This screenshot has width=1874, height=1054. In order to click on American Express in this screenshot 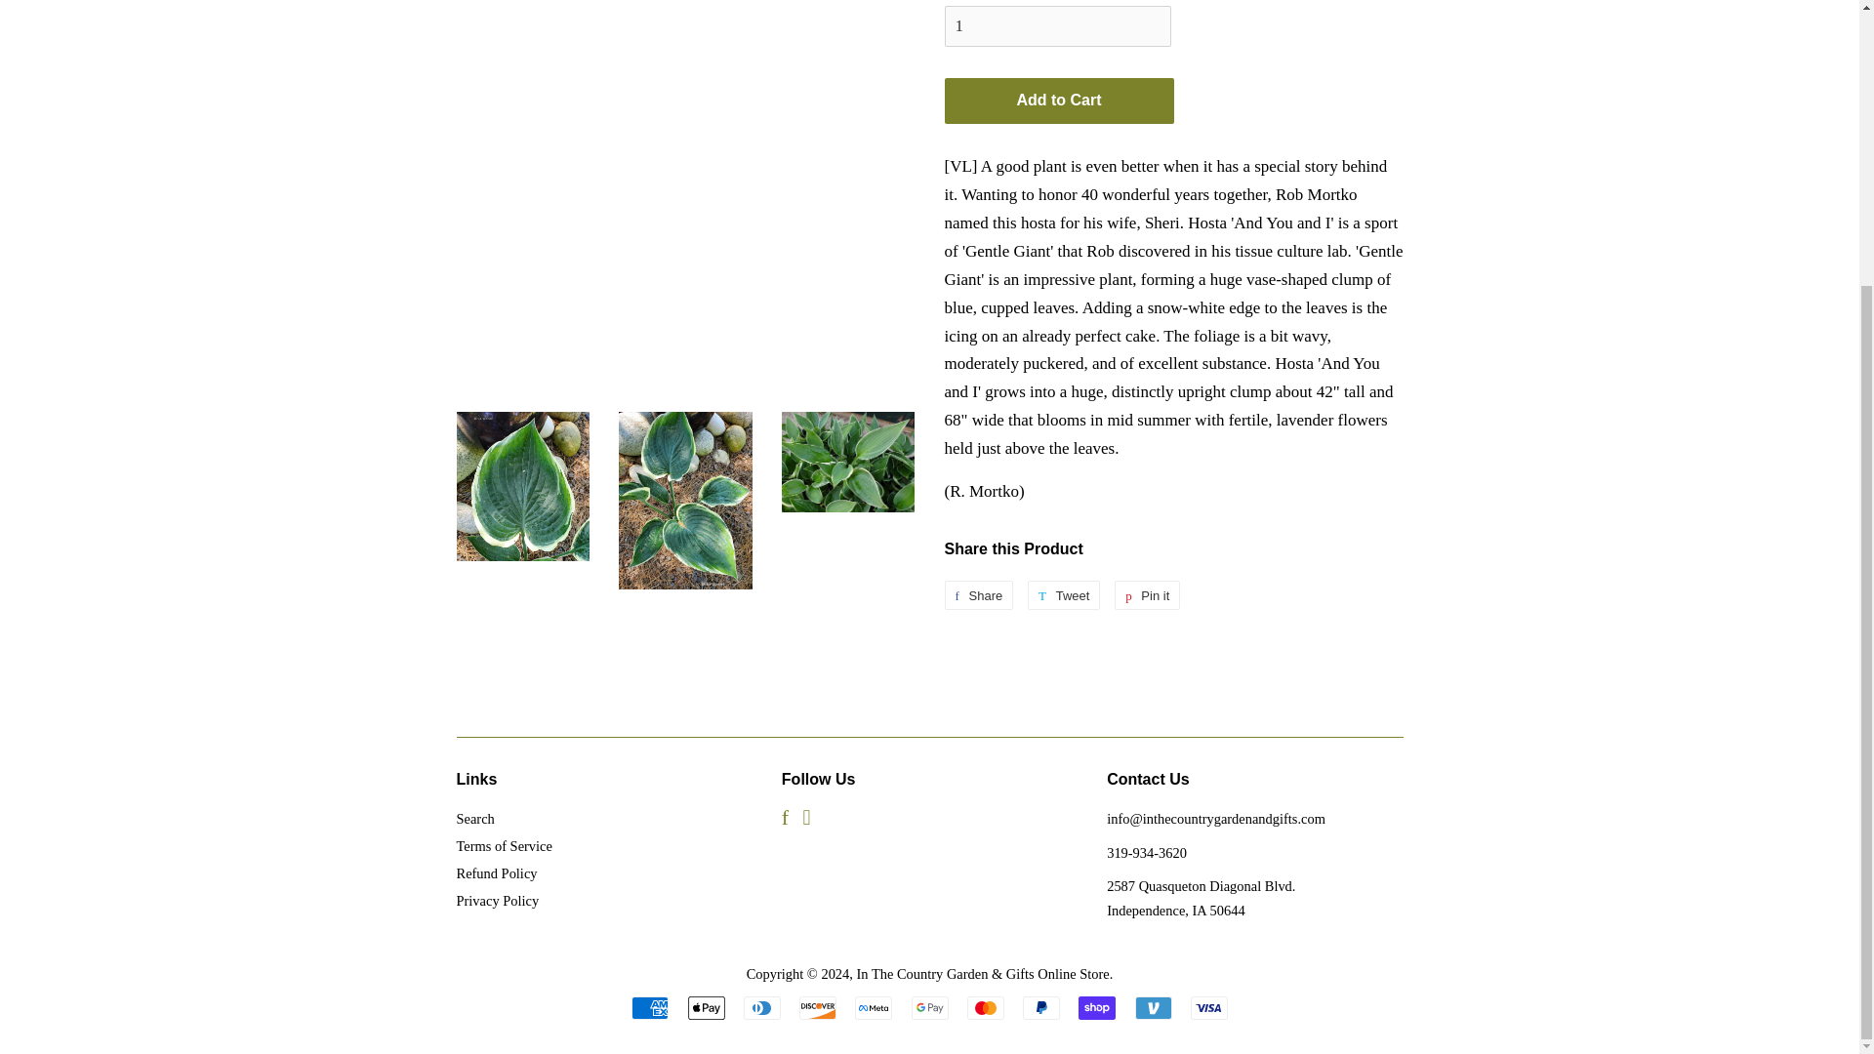, I will do `click(650, 1007)`.